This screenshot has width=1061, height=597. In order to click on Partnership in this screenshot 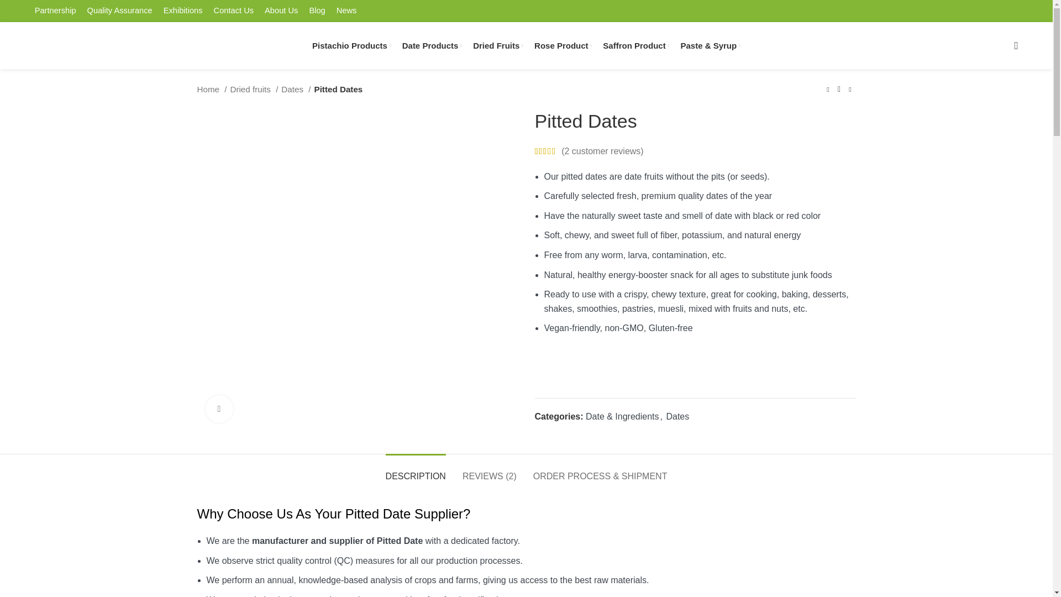, I will do `click(55, 11)`.